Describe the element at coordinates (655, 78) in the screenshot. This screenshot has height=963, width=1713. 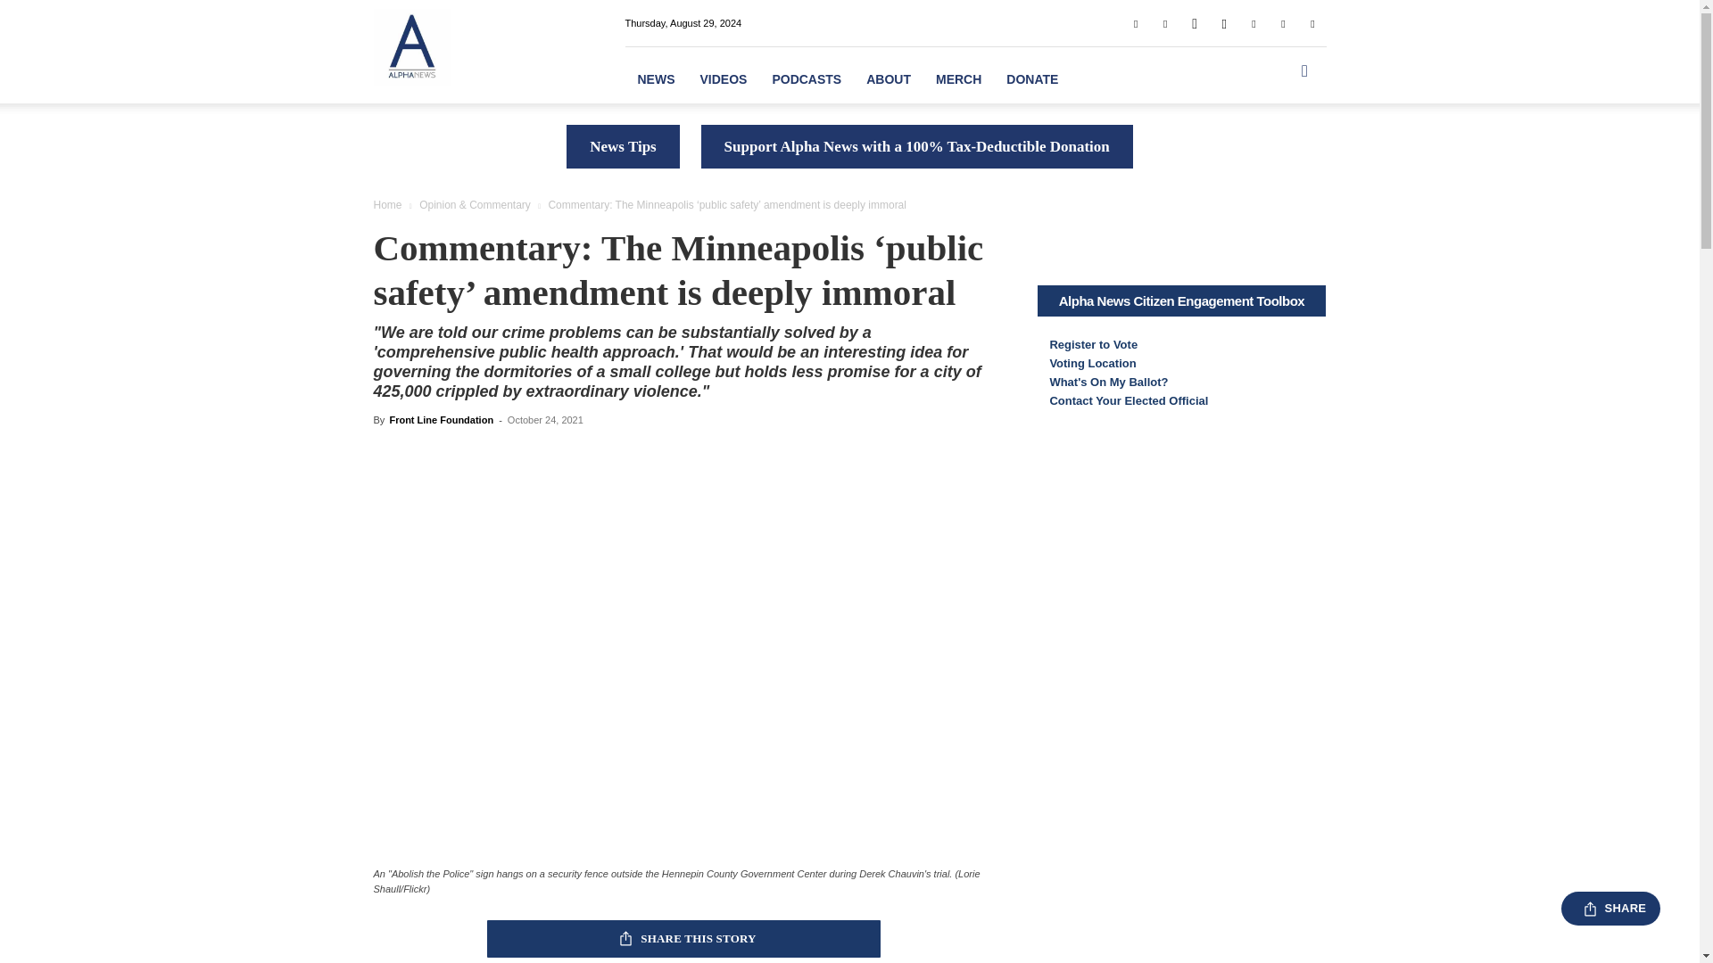
I see `NEWS` at that location.